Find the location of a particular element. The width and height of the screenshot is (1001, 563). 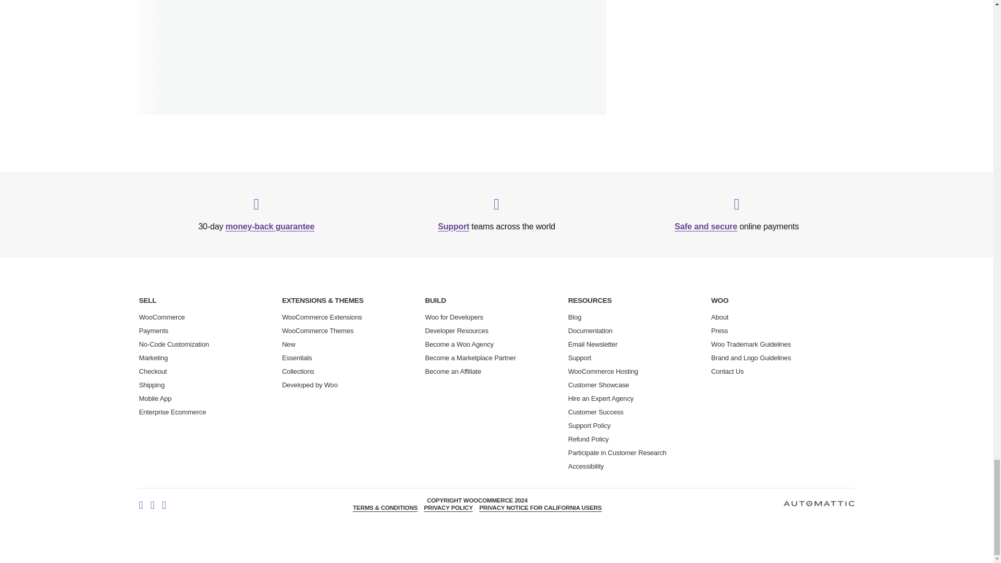

Shipping is located at coordinates (151, 385).